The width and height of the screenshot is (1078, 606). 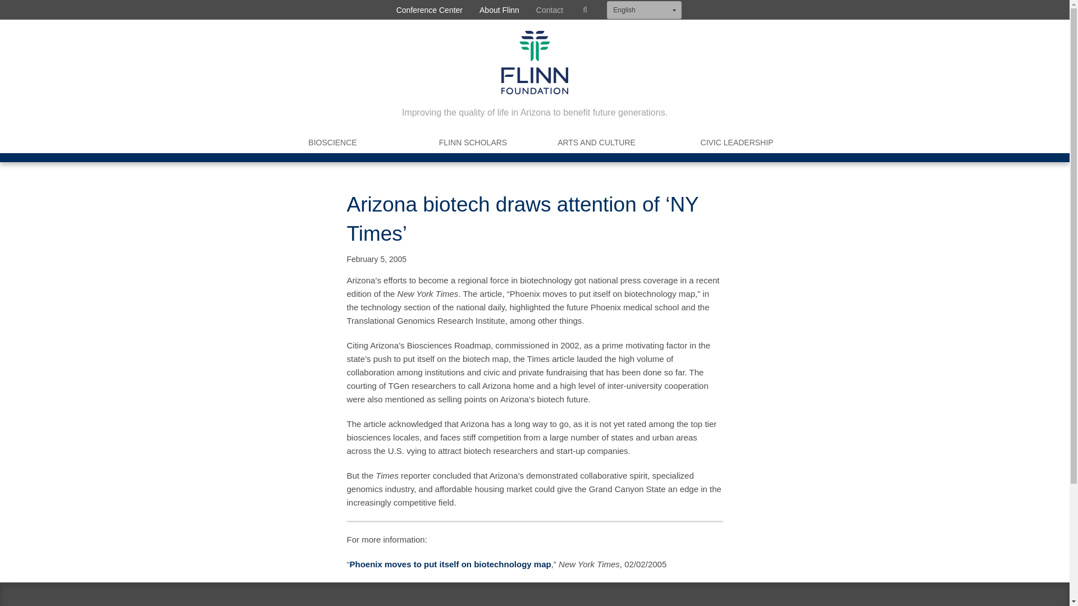 I want to click on Contact, so click(x=549, y=10).